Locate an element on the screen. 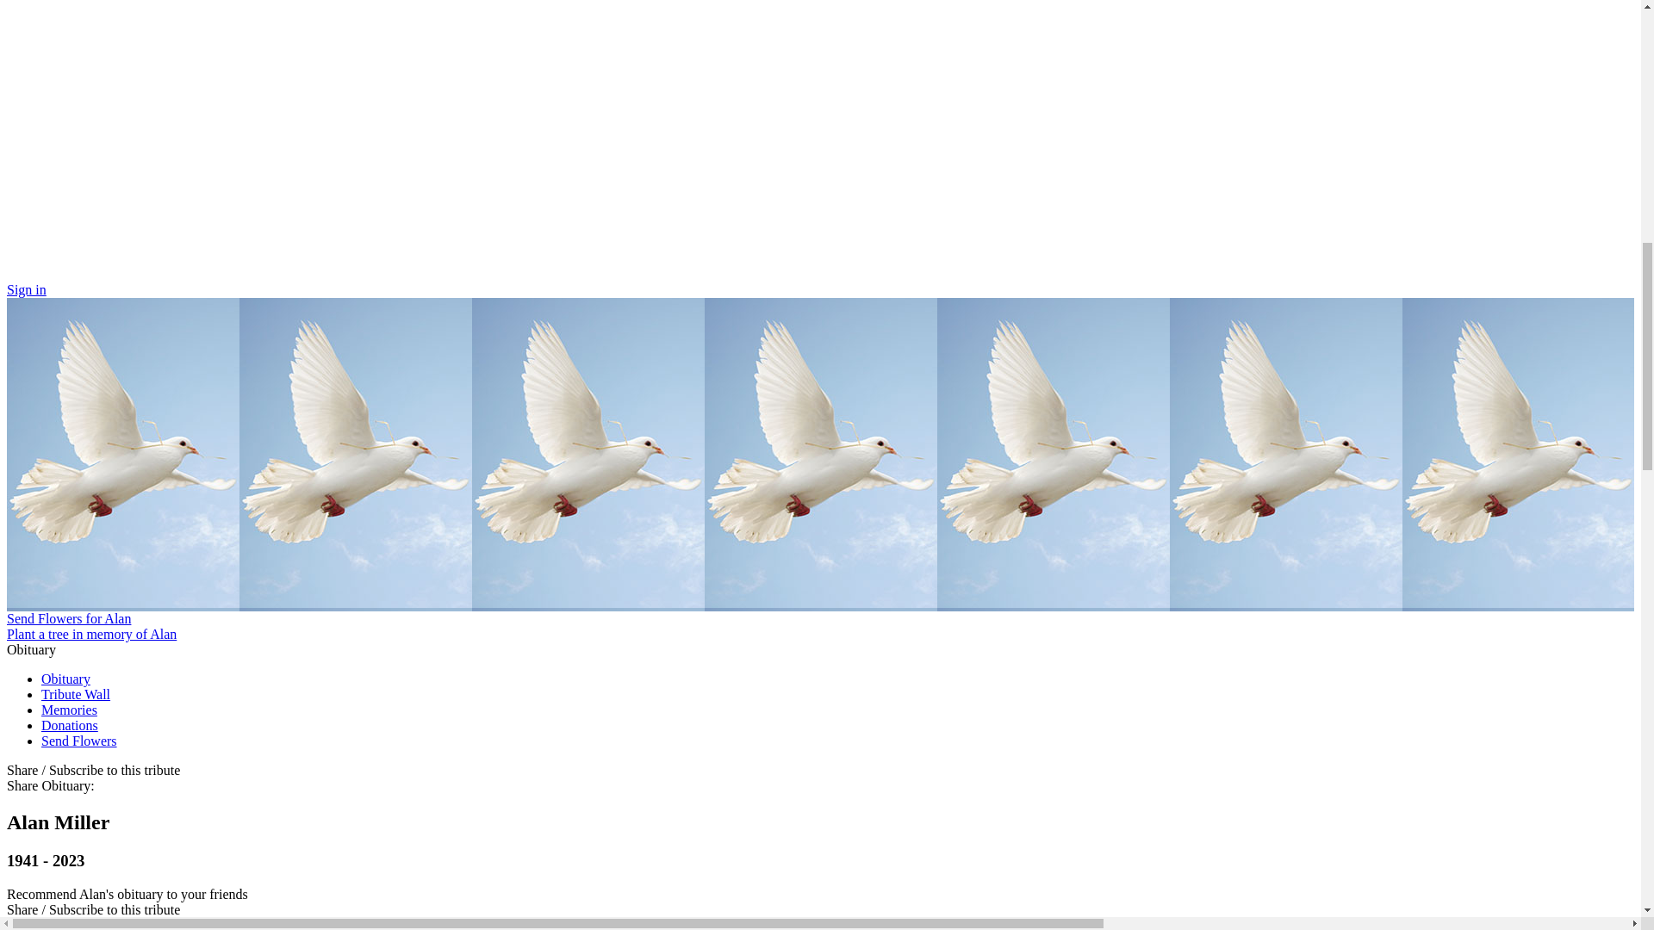 This screenshot has height=930, width=1654. Obituary is located at coordinates (65, 679).